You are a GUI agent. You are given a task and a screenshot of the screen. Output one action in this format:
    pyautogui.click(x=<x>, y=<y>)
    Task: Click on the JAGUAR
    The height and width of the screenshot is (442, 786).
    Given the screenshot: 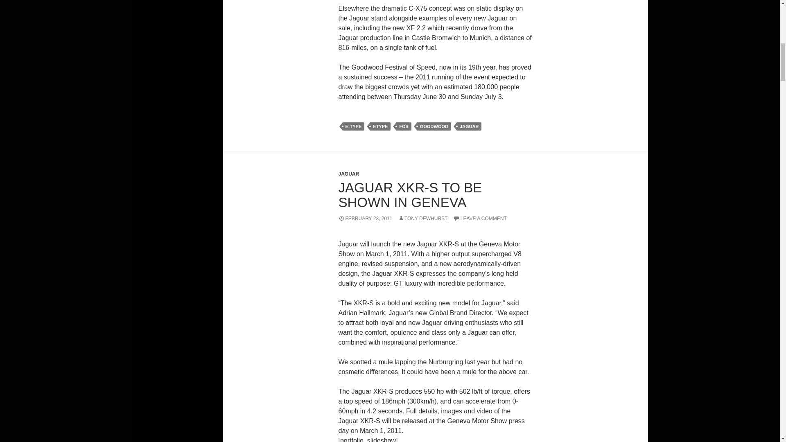 What is the action you would take?
    pyautogui.click(x=348, y=174)
    